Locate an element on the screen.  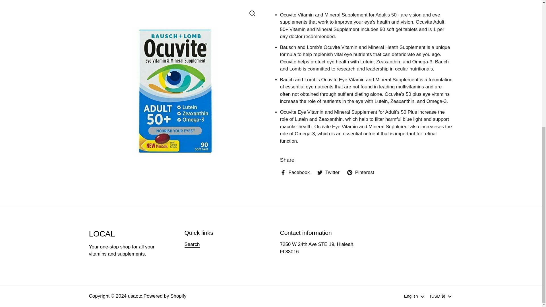
Share on twitter is located at coordinates (328, 172).